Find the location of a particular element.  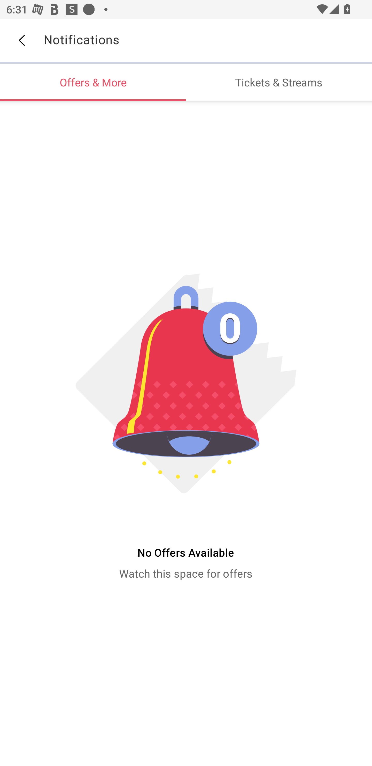

Back is located at coordinates (21, 40).